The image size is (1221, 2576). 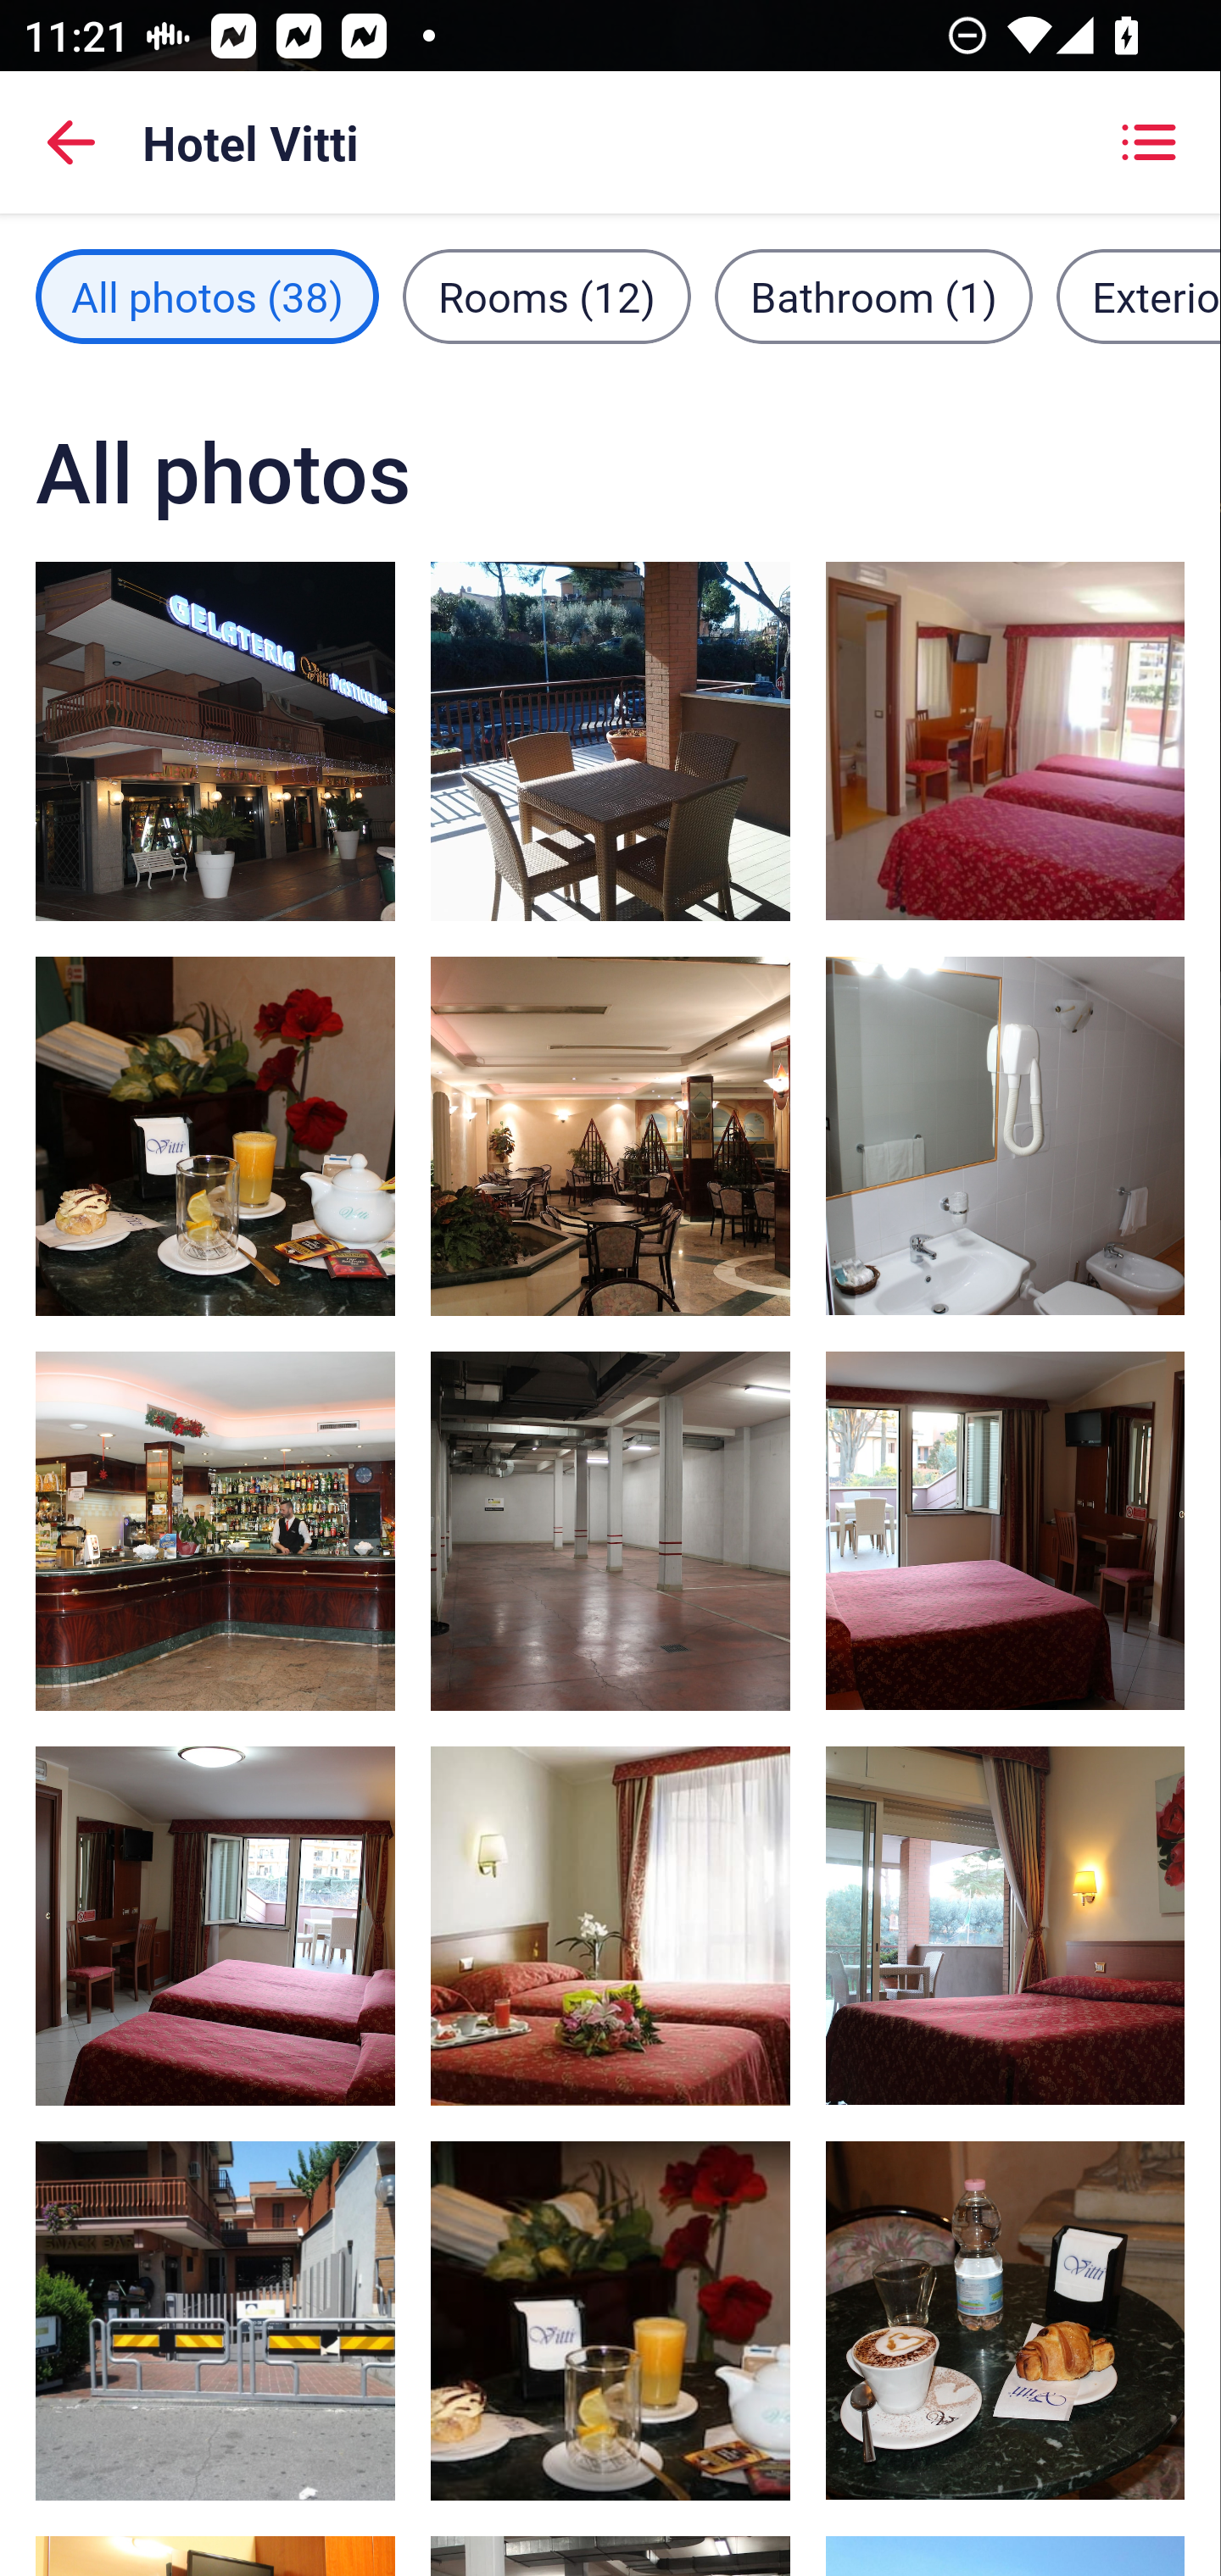 What do you see at coordinates (215, 741) in the screenshot?
I see `Front of property - evening/night, image` at bounding box center [215, 741].